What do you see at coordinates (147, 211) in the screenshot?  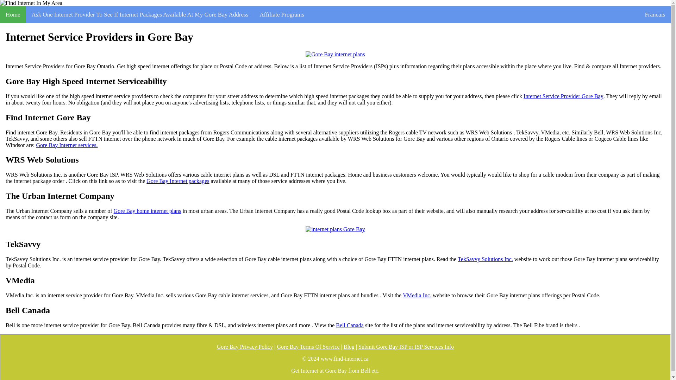 I see `Gore Bay home internet plans` at bounding box center [147, 211].